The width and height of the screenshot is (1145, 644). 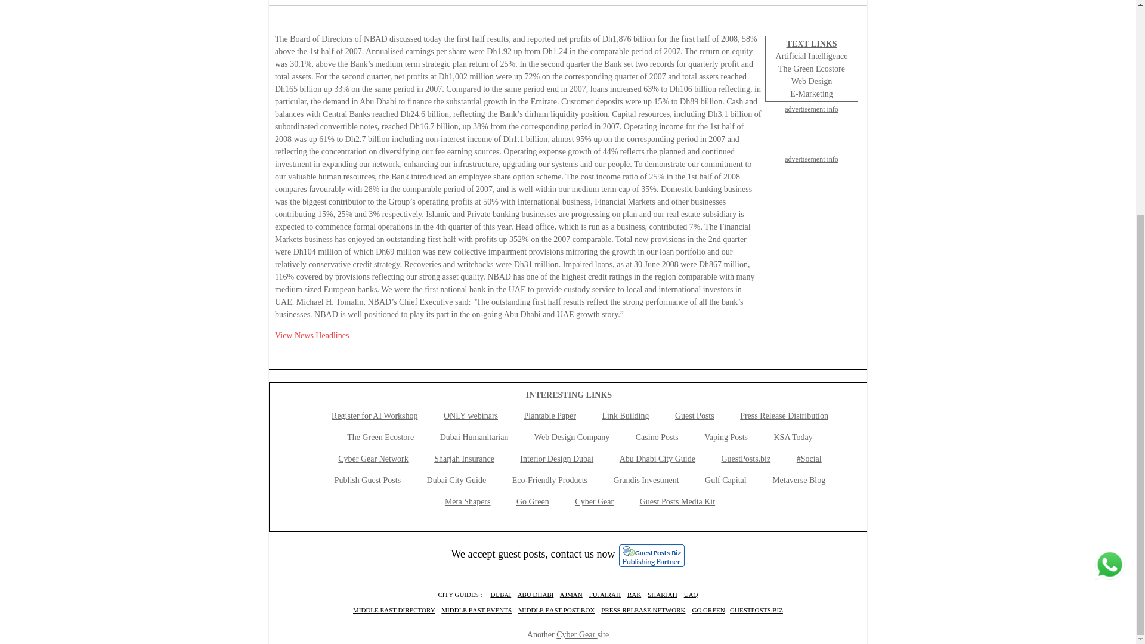 I want to click on Web Design Company, so click(x=571, y=436).